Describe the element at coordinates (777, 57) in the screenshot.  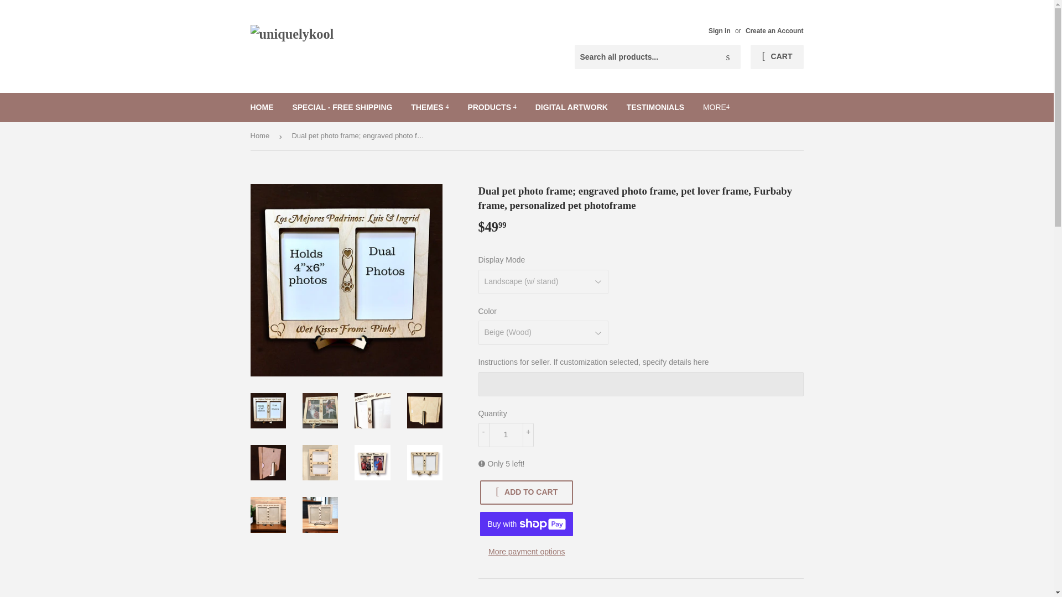
I see `CART` at that location.